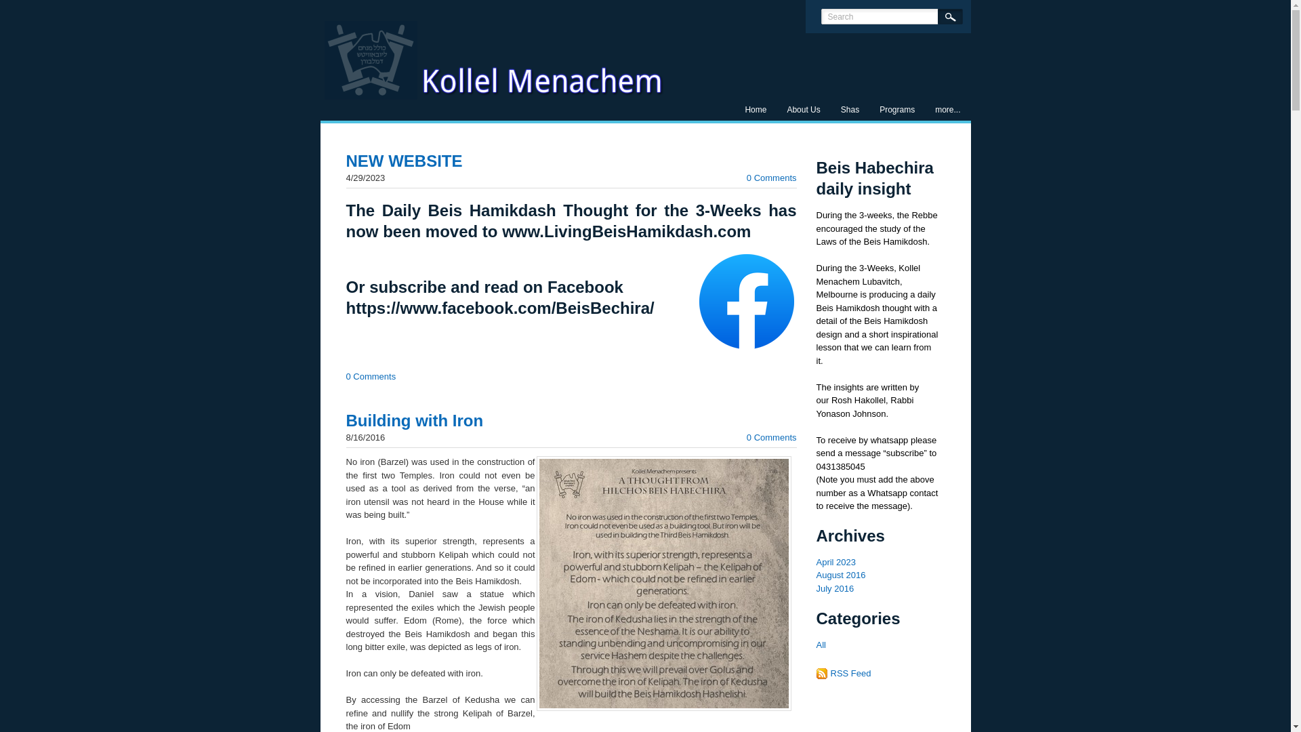 This screenshot has width=1301, height=732. What do you see at coordinates (771, 438) in the screenshot?
I see `0 Comments` at bounding box center [771, 438].